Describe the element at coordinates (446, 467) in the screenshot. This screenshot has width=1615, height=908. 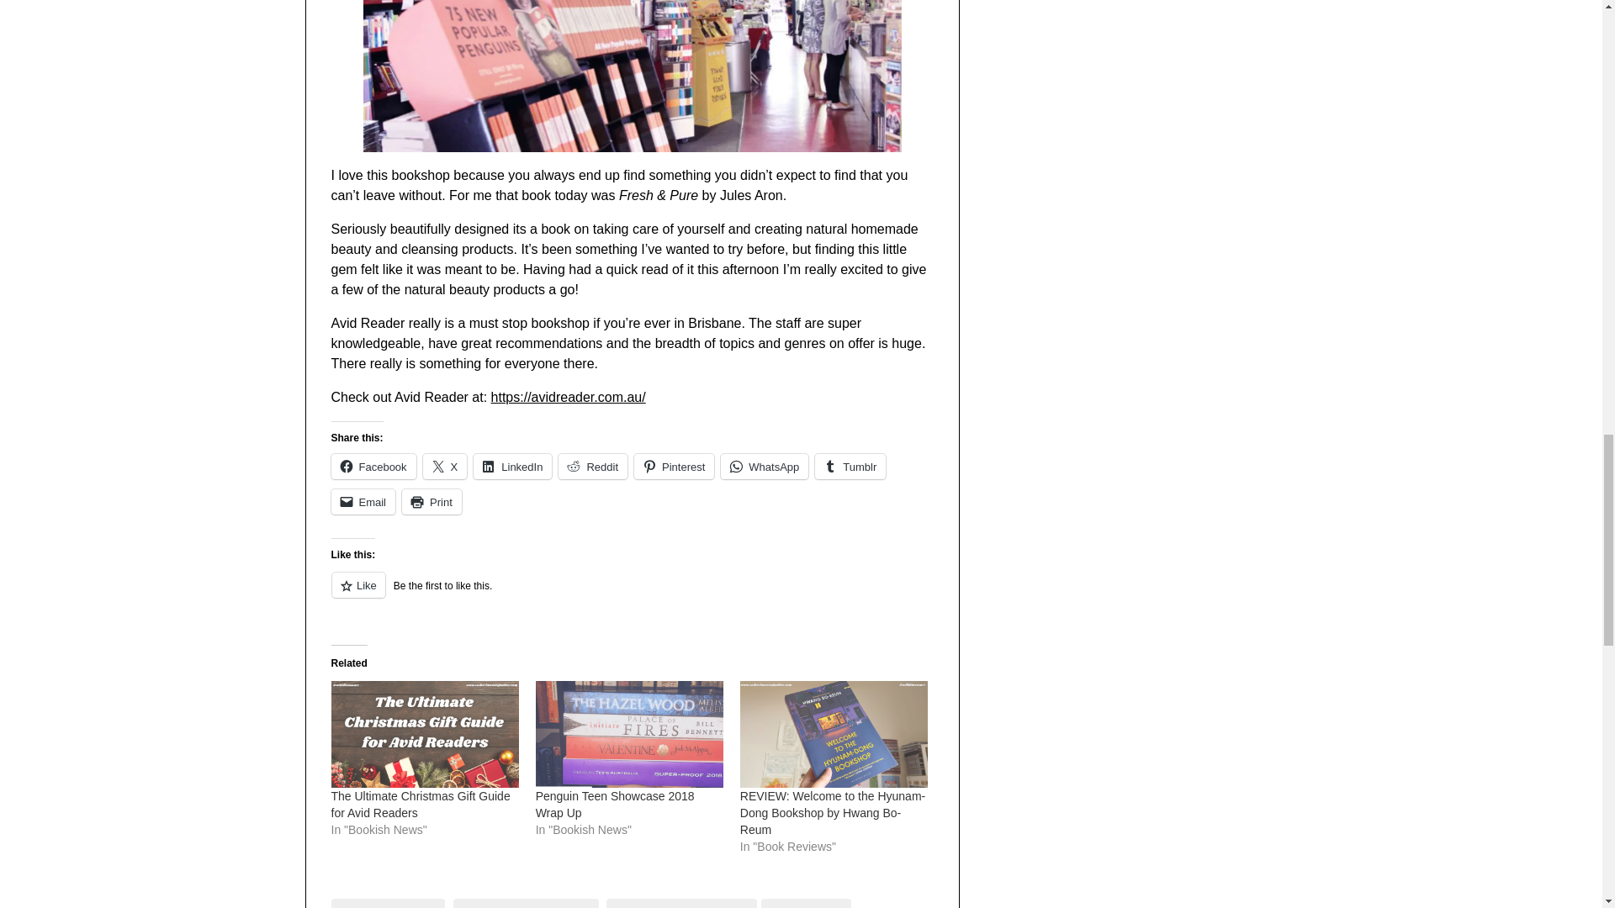
I see `X` at that location.